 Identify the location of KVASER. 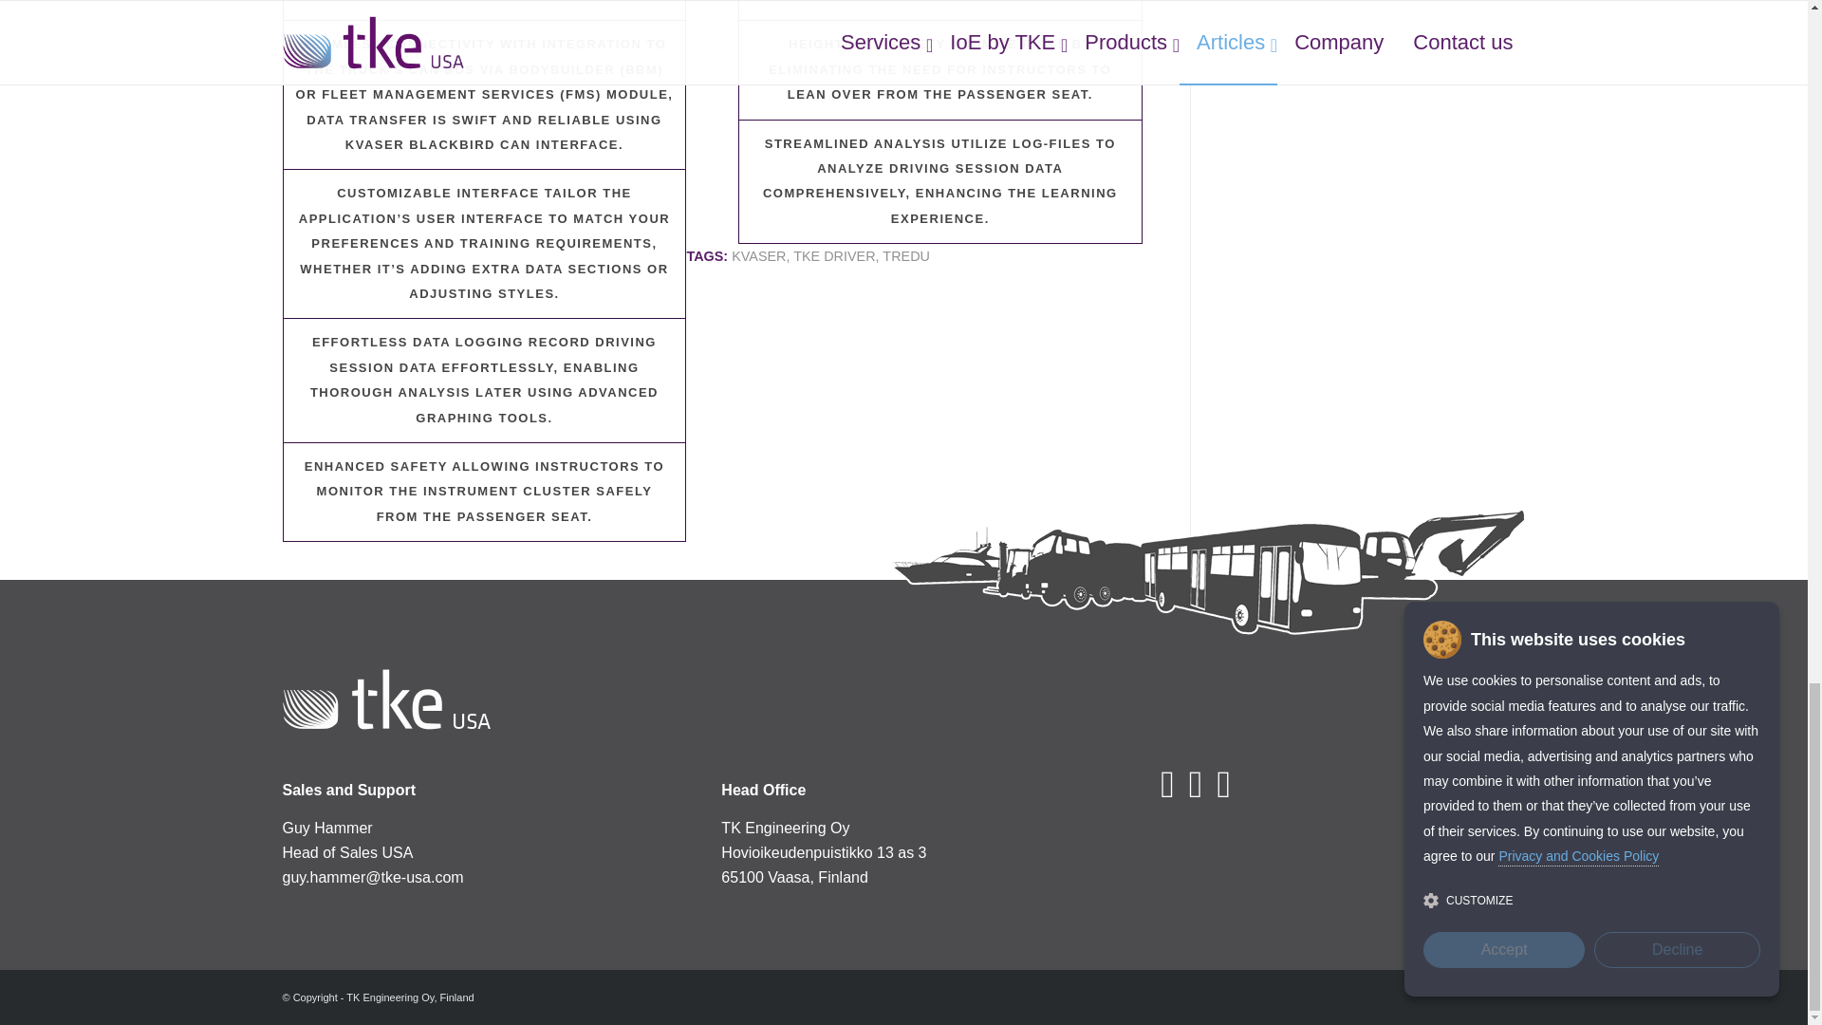
(758, 256).